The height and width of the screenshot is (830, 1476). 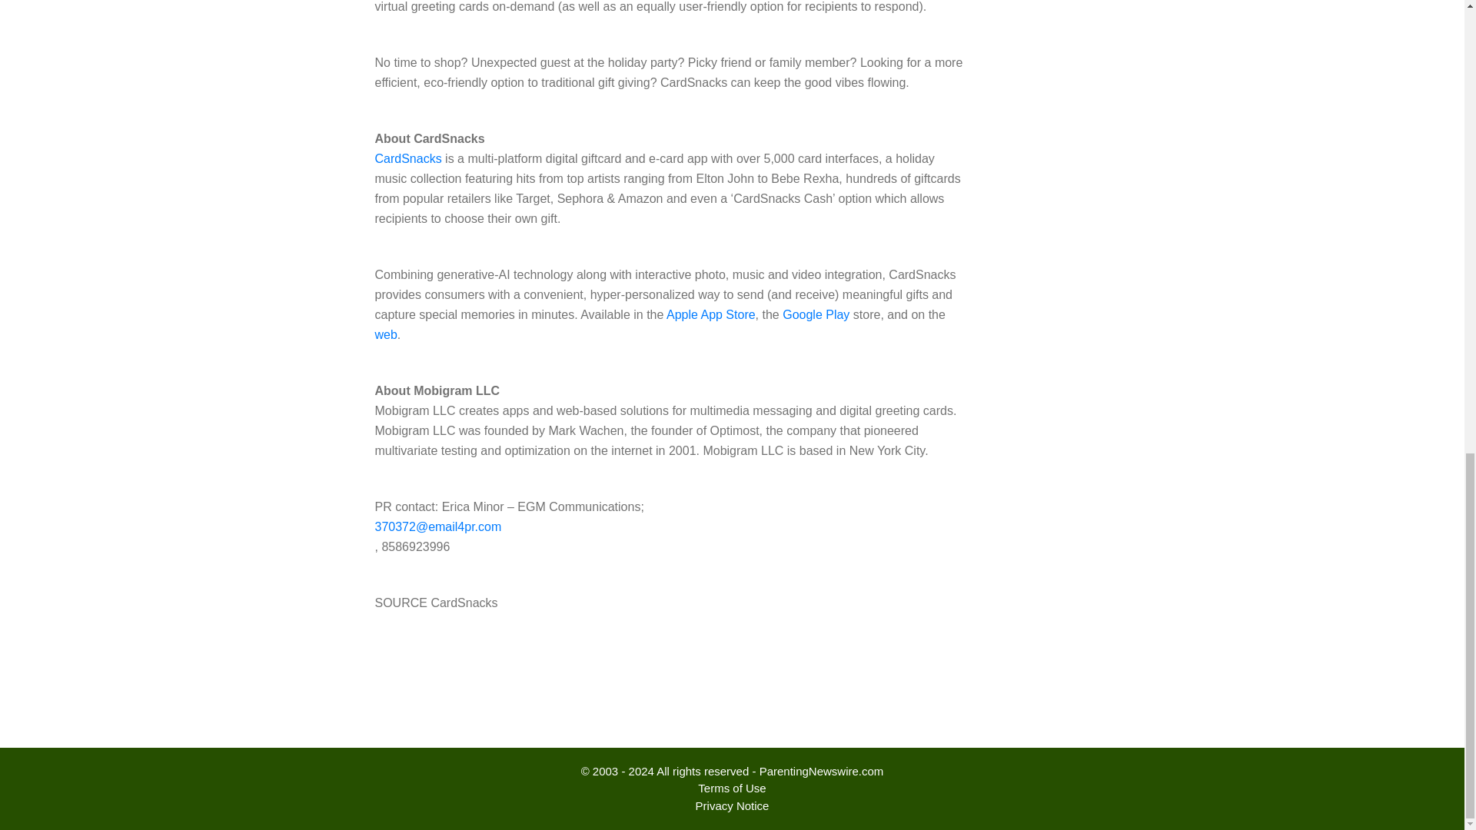 I want to click on Privacy Notice, so click(x=732, y=805).